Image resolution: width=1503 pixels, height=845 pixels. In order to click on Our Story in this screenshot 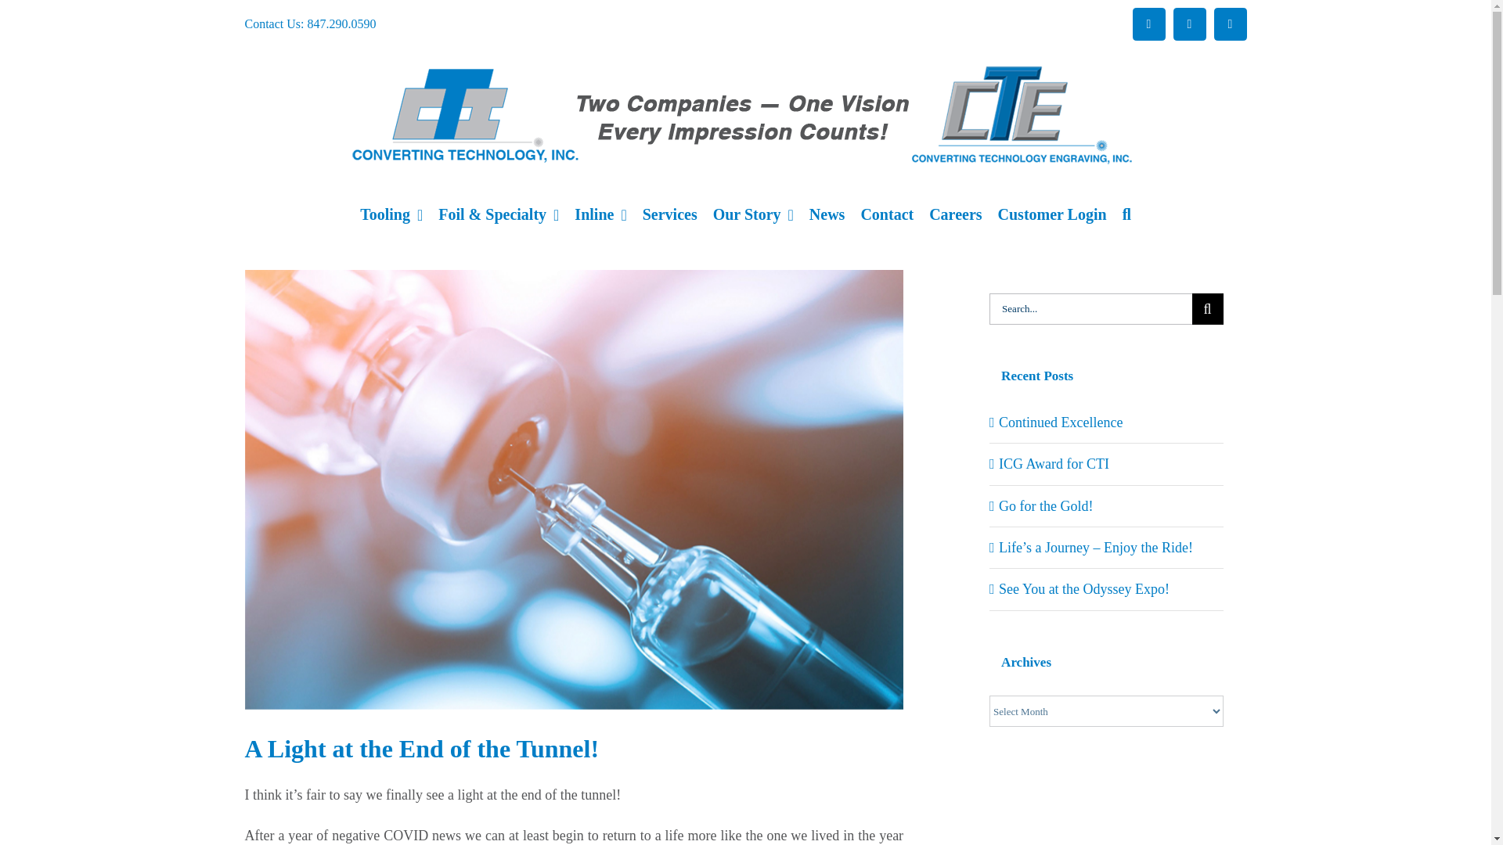, I will do `click(753, 214)`.